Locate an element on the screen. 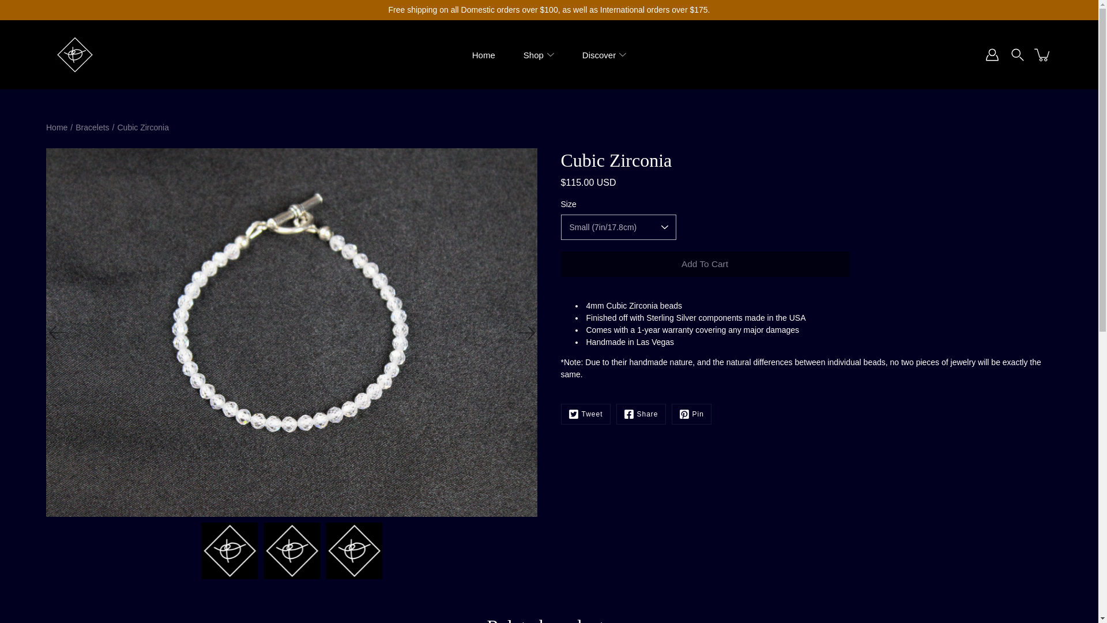 The width and height of the screenshot is (1107, 623). Discover is located at coordinates (598, 54).